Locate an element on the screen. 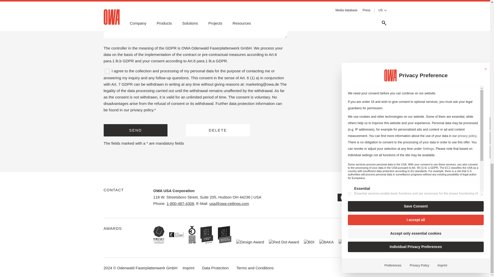 The image size is (494, 277). delete is located at coordinates (217, 130).